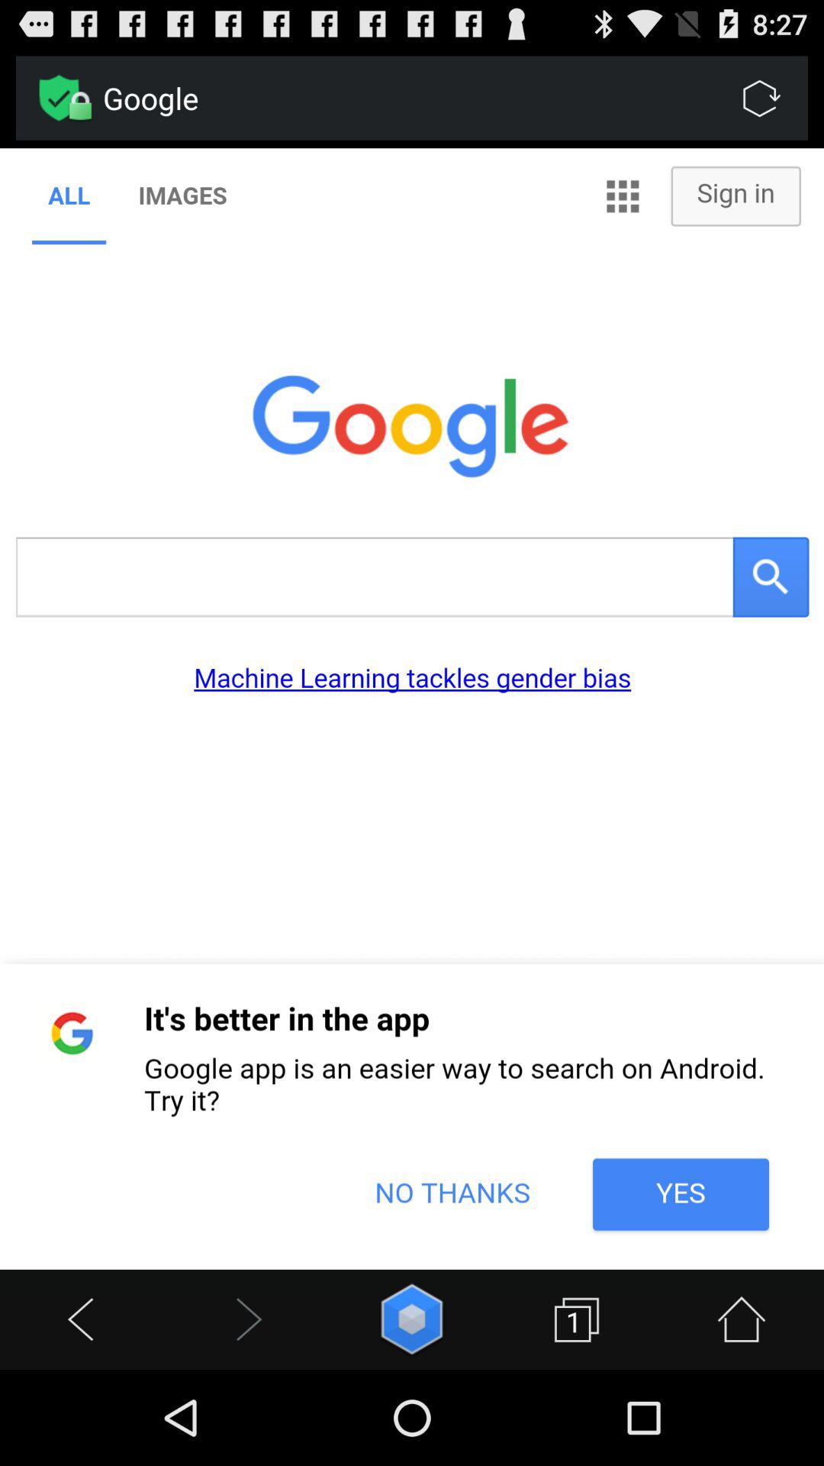 The height and width of the screenshot is (1466, 824). Describe the element at coordinates (412, 709) in the screenshot. I see `google homepage` at that location.